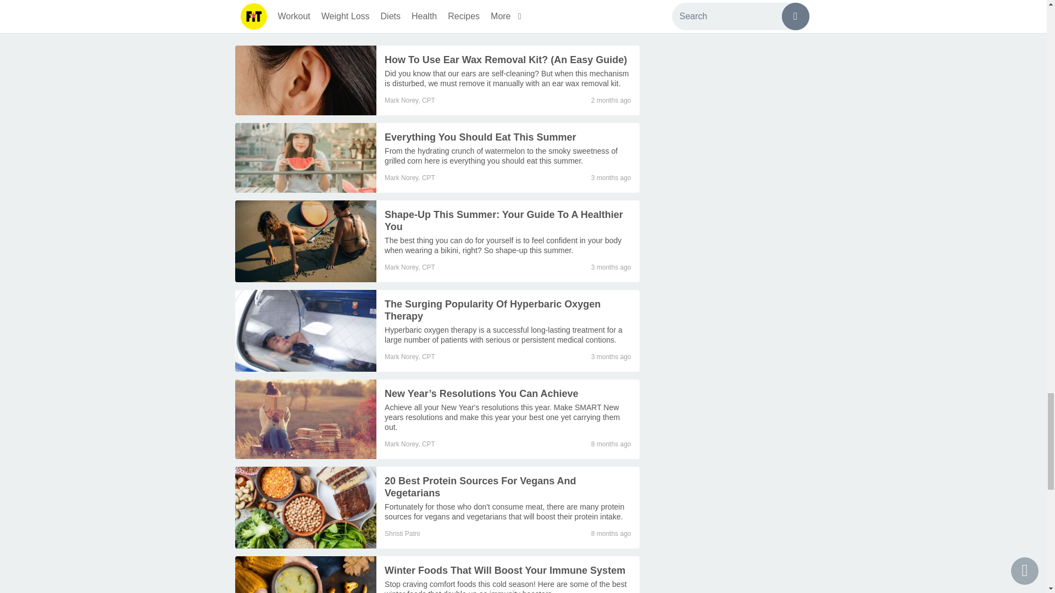 The height and width of the screenshot is (593, 1055). Describe the element at coordinates (501, 156) in the screenshot. I see `Everything You Should Eat This Summer` at that location.